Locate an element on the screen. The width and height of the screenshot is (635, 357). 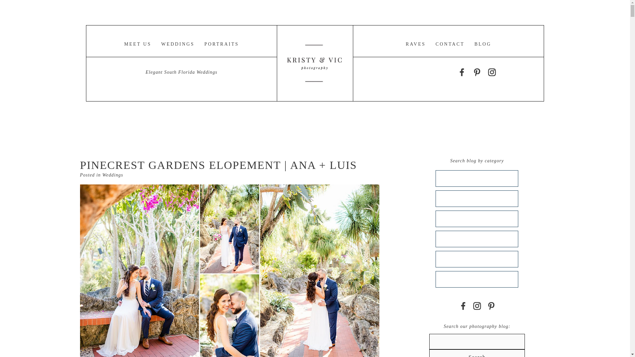
PORTRAITS is located at coordinates (477, 239).